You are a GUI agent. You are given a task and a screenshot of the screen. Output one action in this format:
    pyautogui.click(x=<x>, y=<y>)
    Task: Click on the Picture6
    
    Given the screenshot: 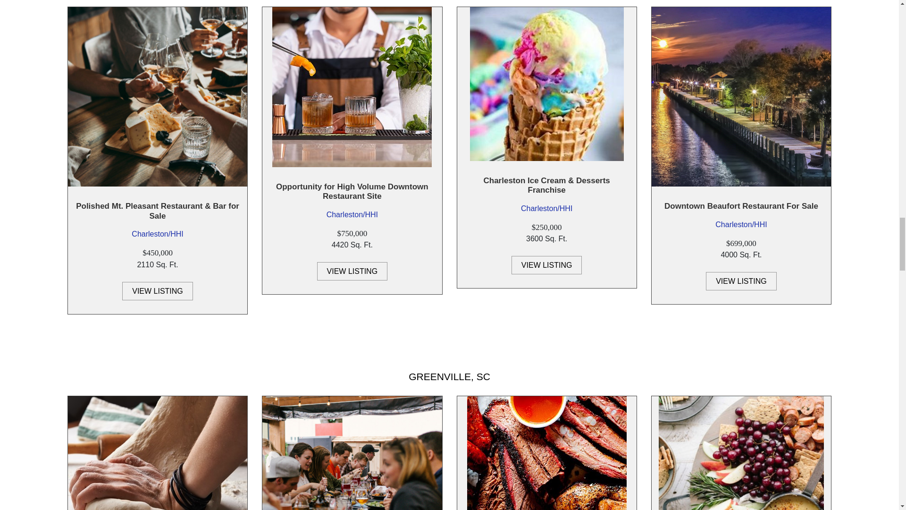 What is the action you would take?
    pyautogui.click(x=158, y=97)
    